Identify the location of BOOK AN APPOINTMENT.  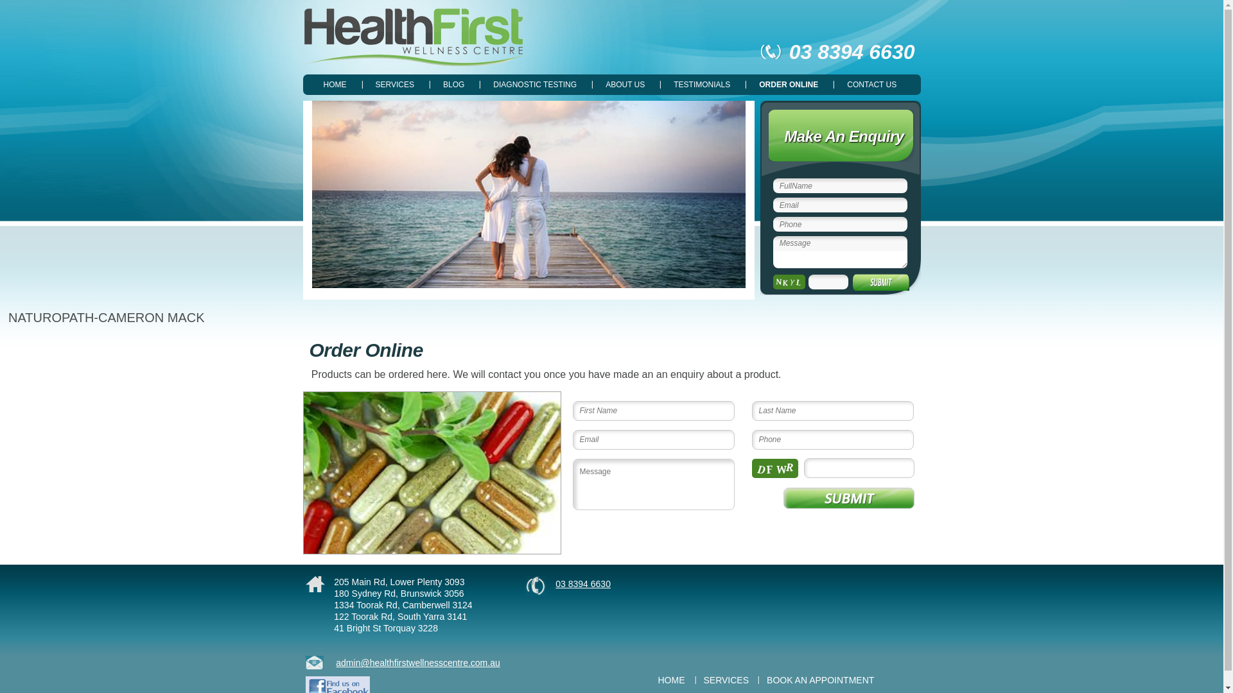
(821, 680).